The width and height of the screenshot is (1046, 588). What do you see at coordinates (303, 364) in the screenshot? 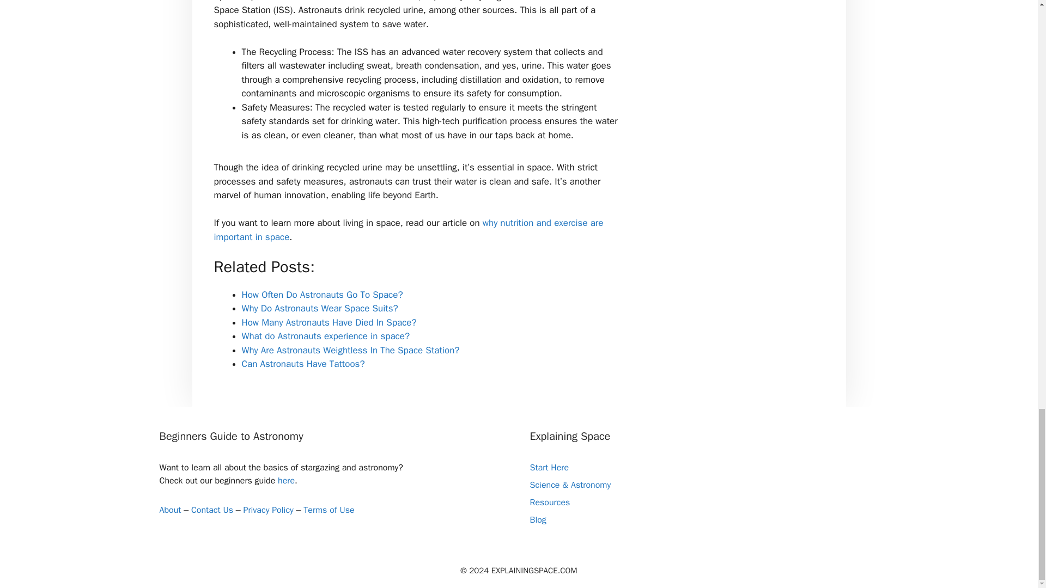
I see `Can Astronauts Have Tattoos?` at bounding box center [303, 364].